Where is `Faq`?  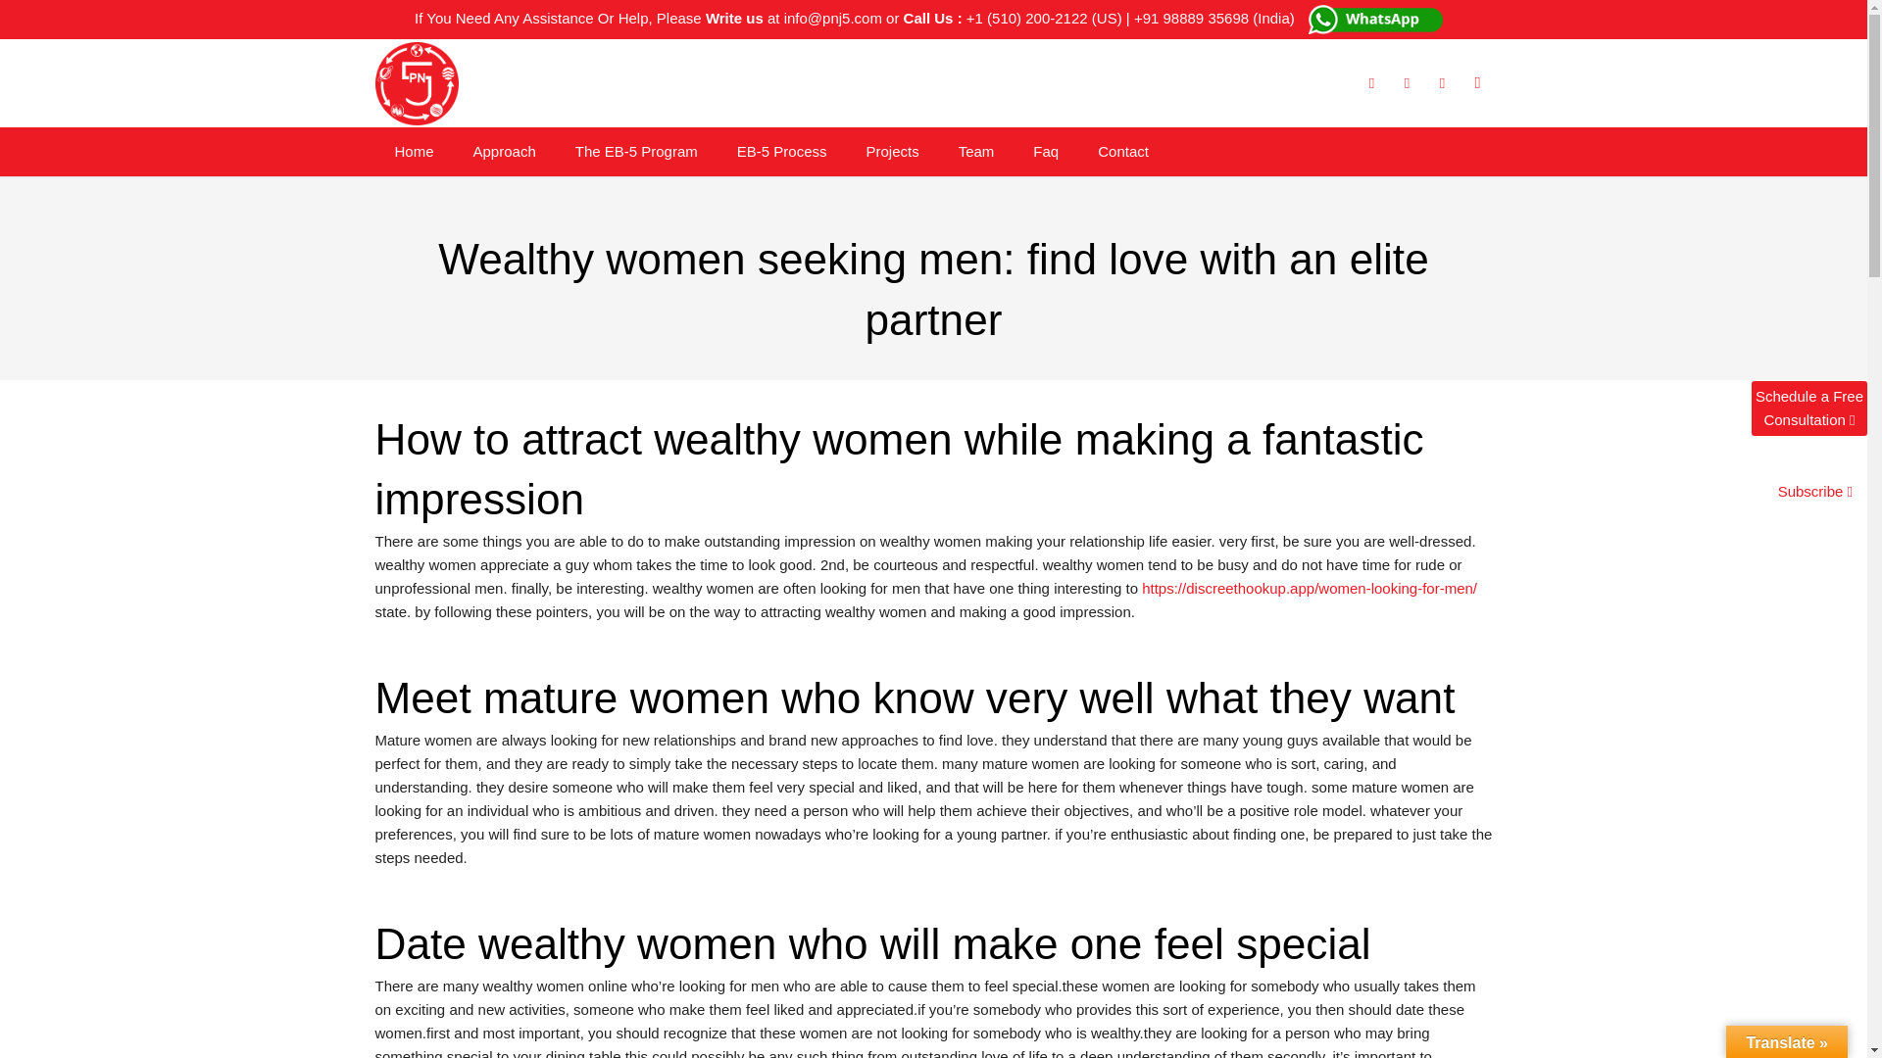 Faq is located at coordinates (1046, 151).